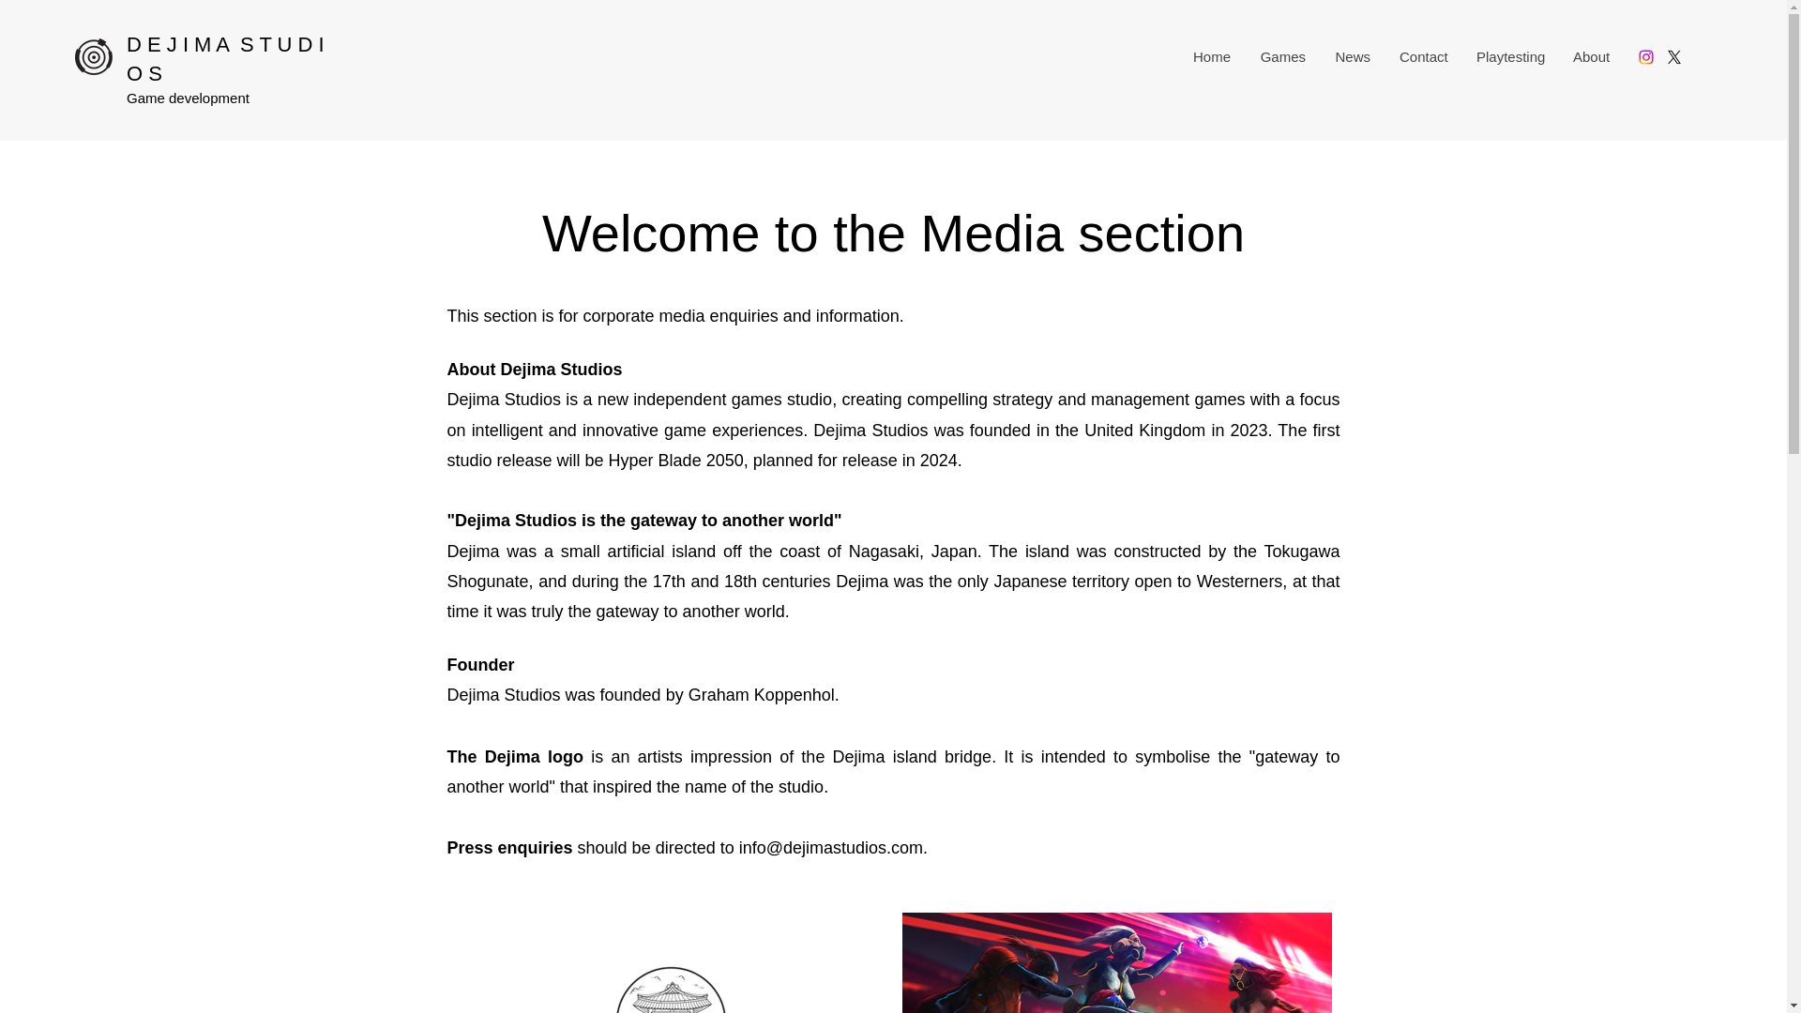  What do you see at coordinates (1281, 56) in the screenshot?
I see `Games` at bounding box center [1281, 56].